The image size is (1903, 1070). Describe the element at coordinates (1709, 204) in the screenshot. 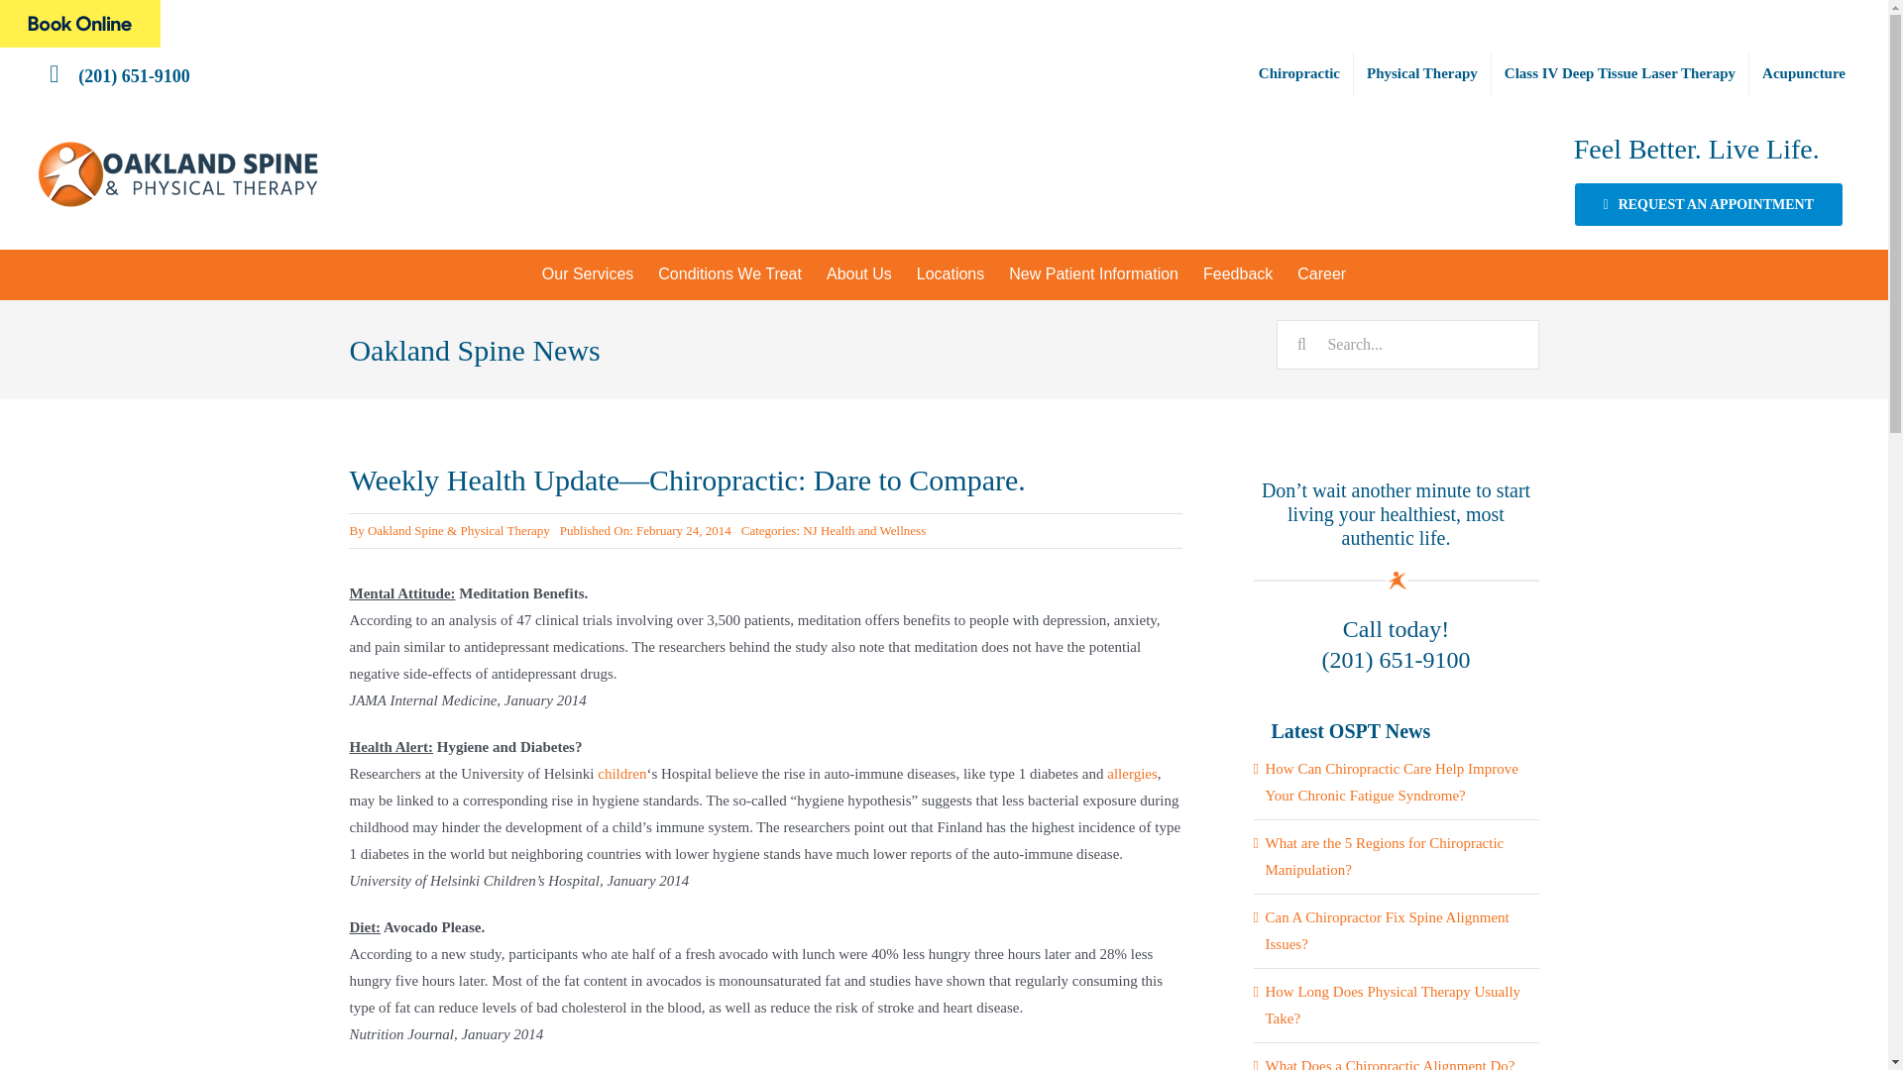

I see `Appointment Request` at that location.